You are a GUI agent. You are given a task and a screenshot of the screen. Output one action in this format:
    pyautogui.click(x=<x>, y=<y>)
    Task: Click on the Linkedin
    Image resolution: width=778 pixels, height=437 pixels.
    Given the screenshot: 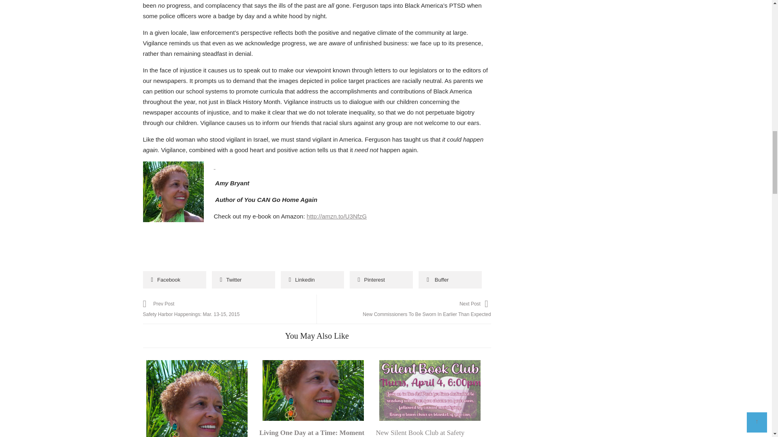 What is the action you would take?
    pyautogui.click(x=312, y=279)
    